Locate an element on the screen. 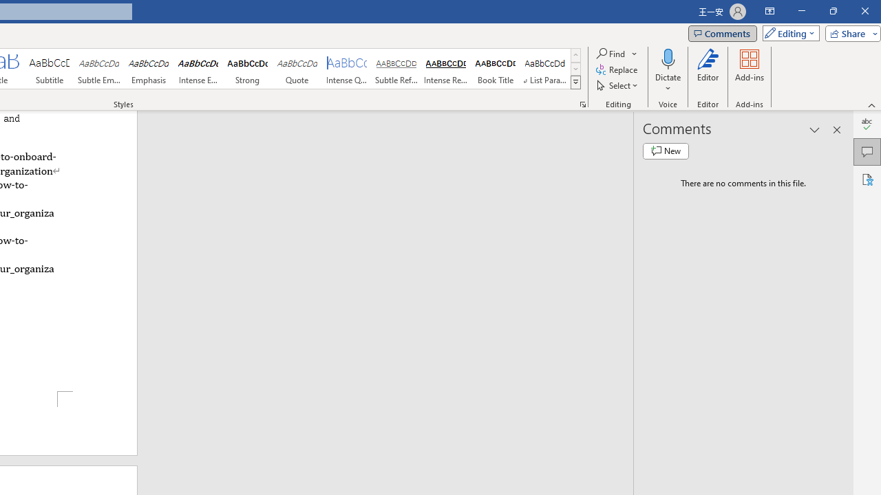 This screenshot has width=881, height=495. Emphasis is located at coordinates (149, 69).